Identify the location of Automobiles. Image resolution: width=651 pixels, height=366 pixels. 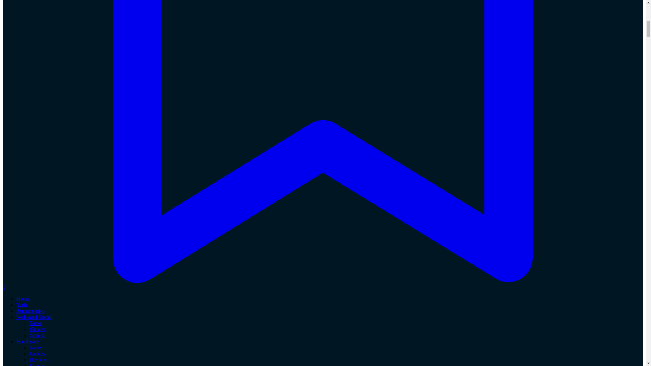
(30, 311).